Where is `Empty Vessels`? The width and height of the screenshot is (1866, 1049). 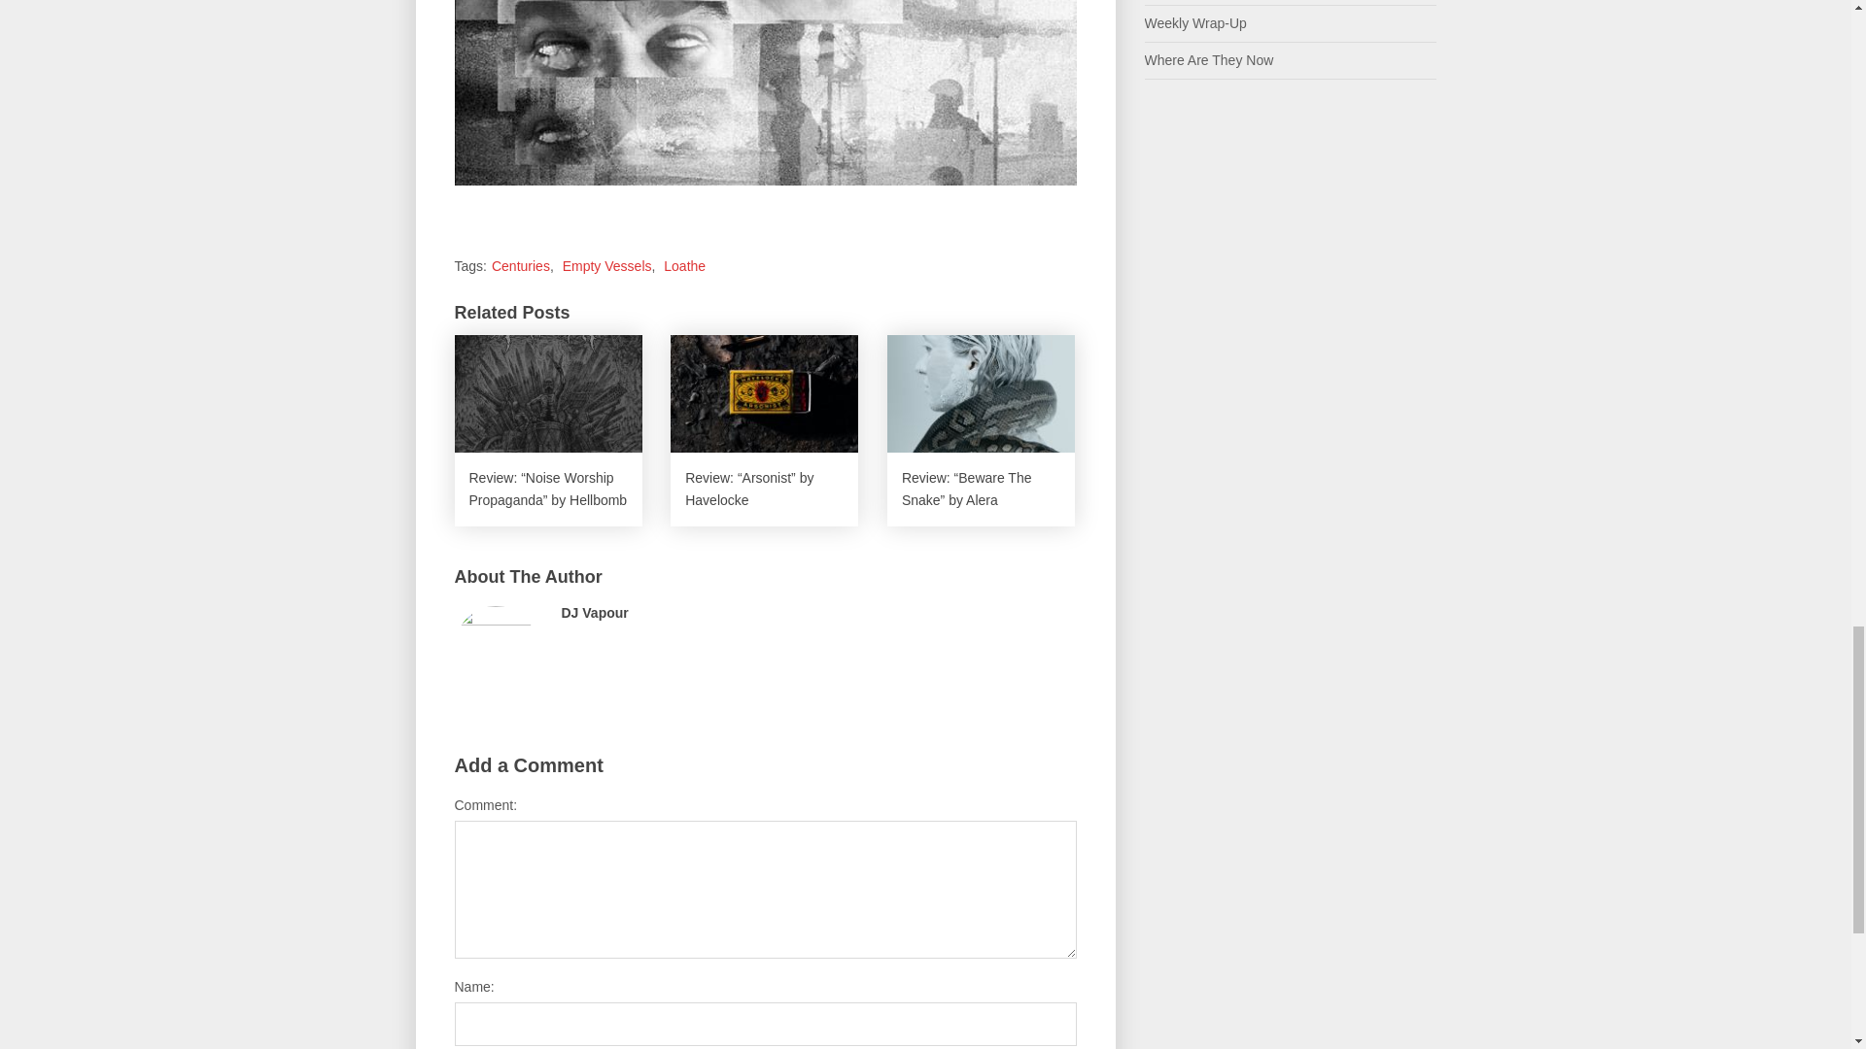
Empty Vessels is located at coordinates (606, 265).